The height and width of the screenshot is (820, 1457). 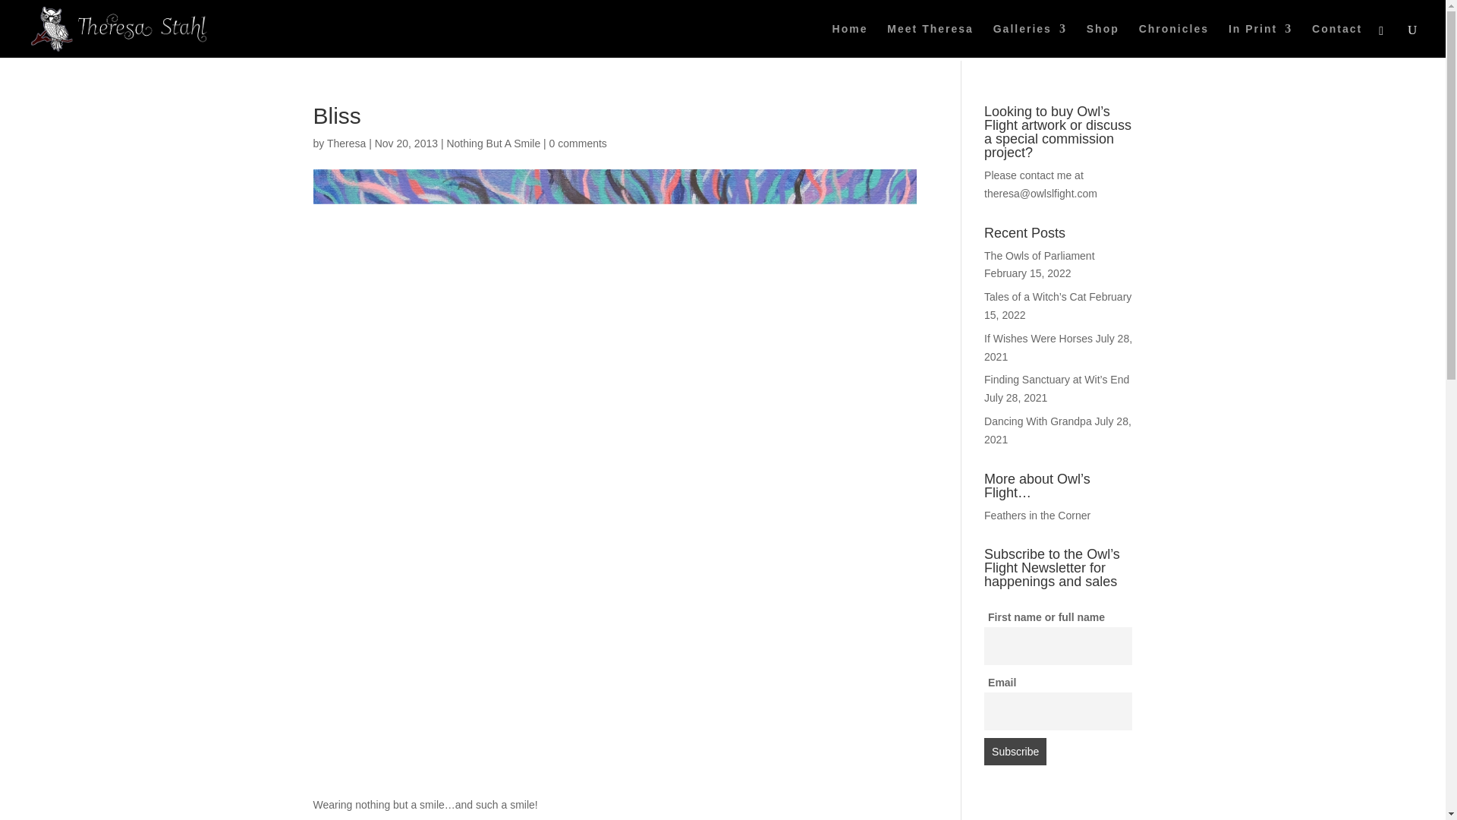 I want to click on Meet Theresa, so click(x=930, y=40).